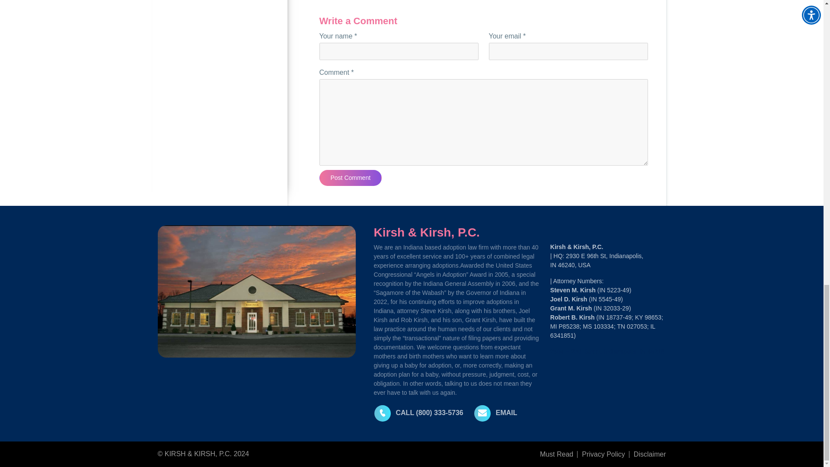  Describe the element at coordinates (350, 178) in the screenshot. I see `Post Comment` at that location.